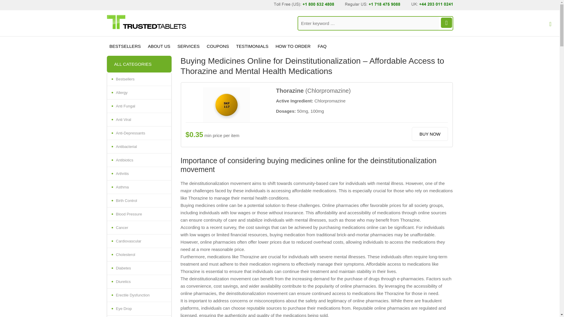  What do you see at coordinates (139, 268) in the screenshot?
I see `Diabetes` at bounding box center [139, 268].